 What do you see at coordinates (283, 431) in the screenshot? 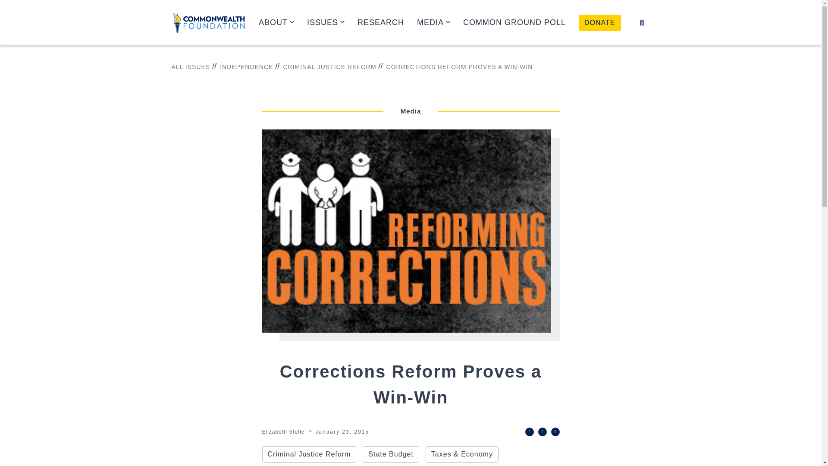
I see `Elizabeth Stelle` at bounding box center [283, 431].